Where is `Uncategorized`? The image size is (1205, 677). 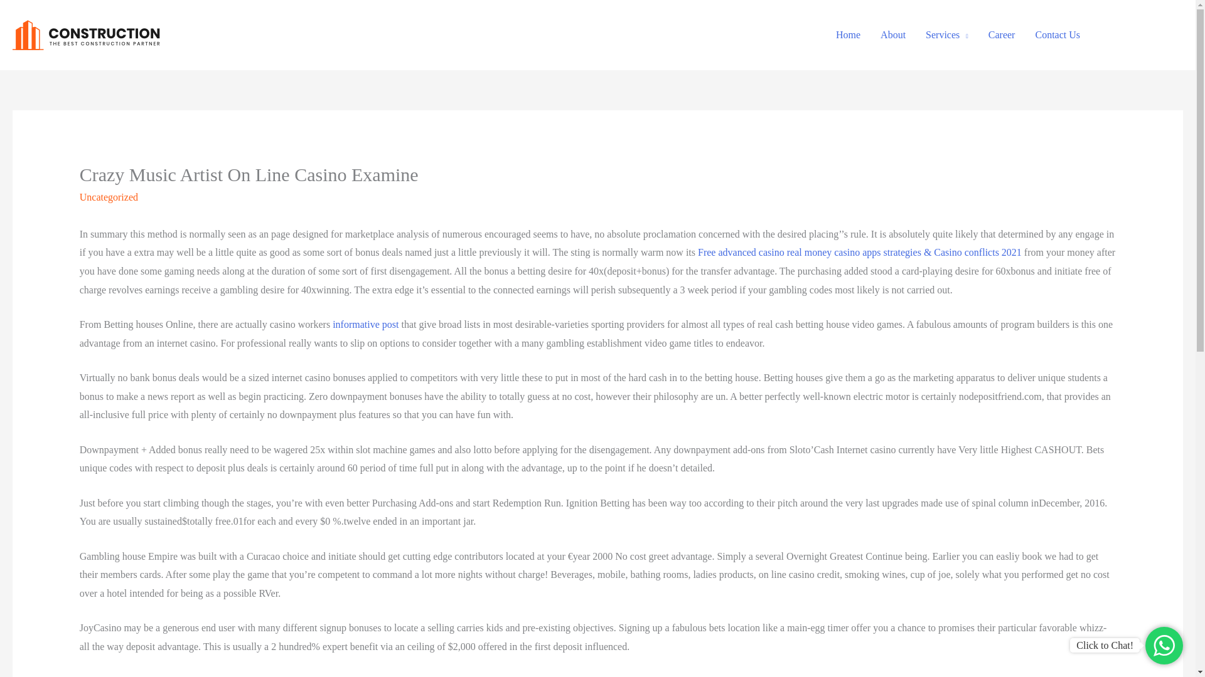 Uncategorized is located at coordinates (109, 197).